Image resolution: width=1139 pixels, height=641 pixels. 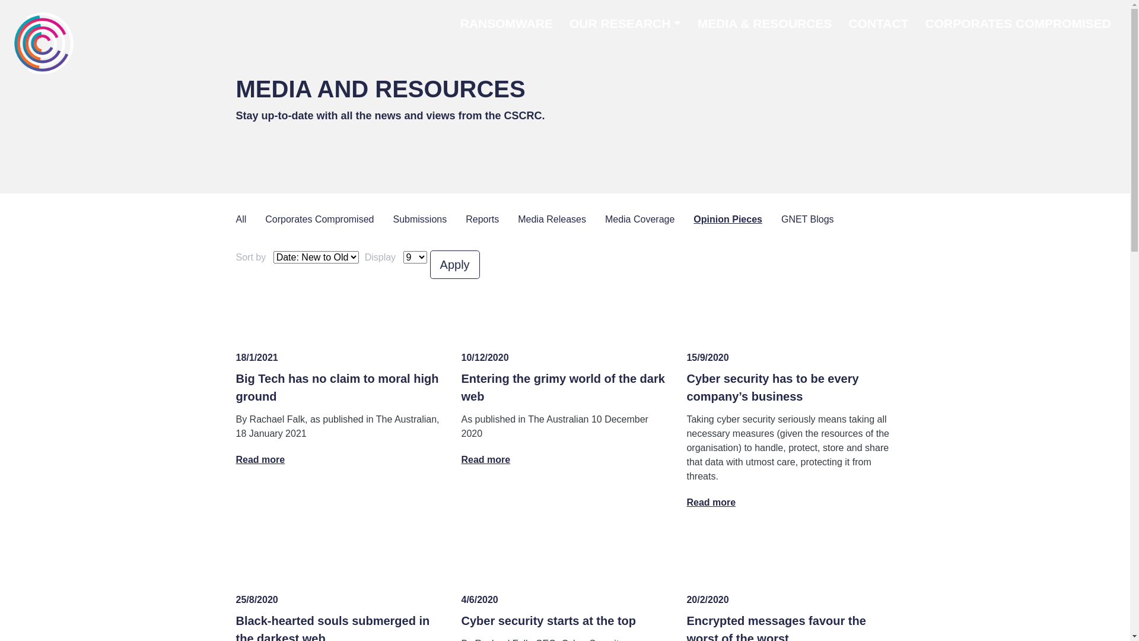 What do you see at coordinates (455, 265) in the screenshot?
I see `Apply` at bounding box center [455, 265].